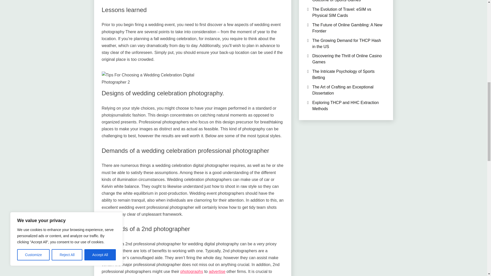 The width and height of the screenshot is (491, 276). I want to click on photographs, so click(192, 271).